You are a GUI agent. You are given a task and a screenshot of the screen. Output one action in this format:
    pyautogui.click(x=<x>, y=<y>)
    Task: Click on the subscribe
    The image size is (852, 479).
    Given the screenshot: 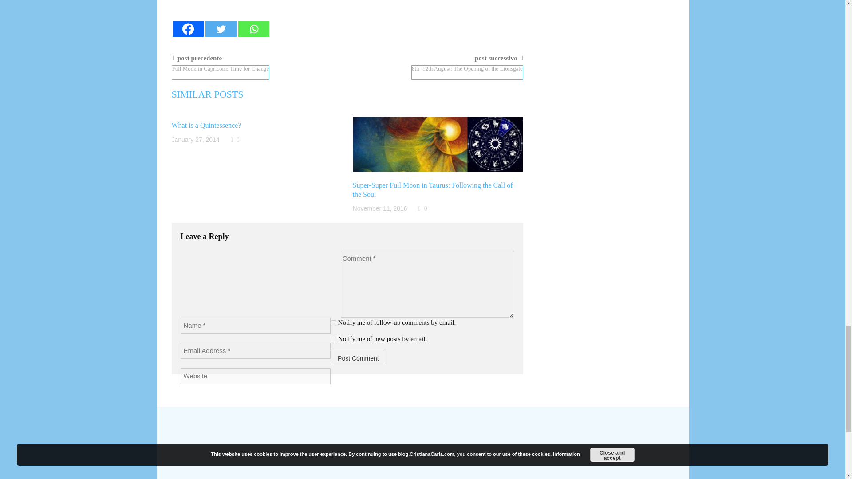 What is the action you would take?
    pyautogui.click(x=333, y=340)
    